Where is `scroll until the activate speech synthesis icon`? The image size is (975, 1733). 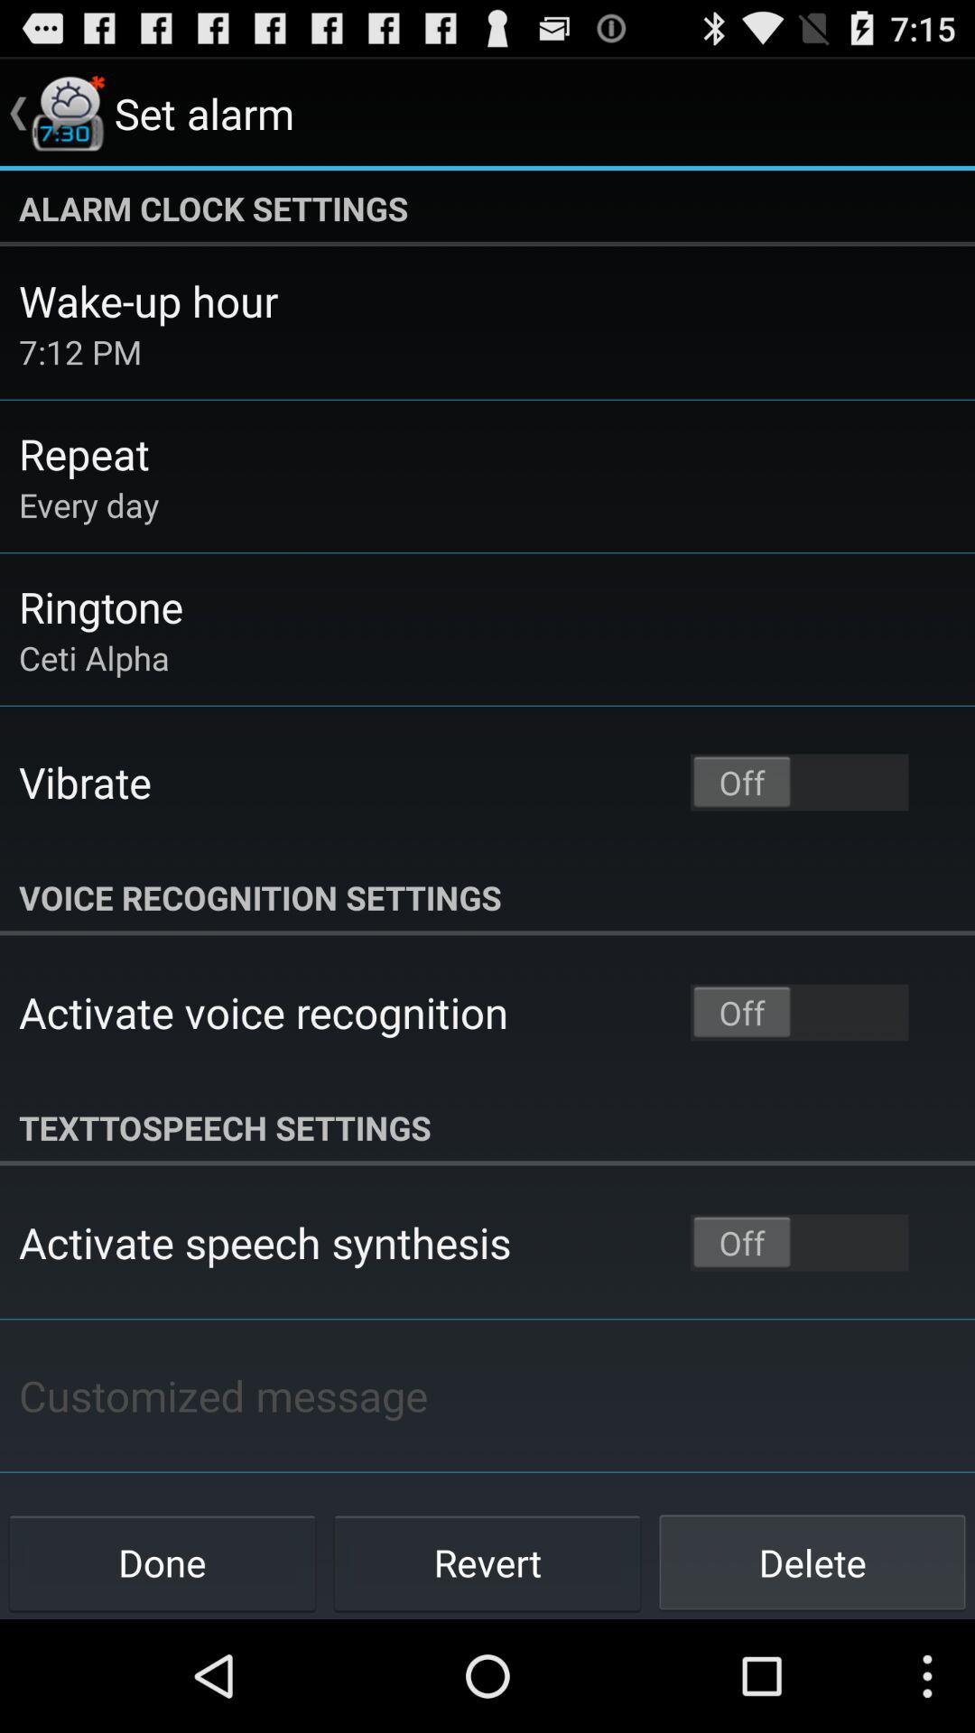 scroll until the activate speech synthesis icon is located at coordinates (265, 1242).